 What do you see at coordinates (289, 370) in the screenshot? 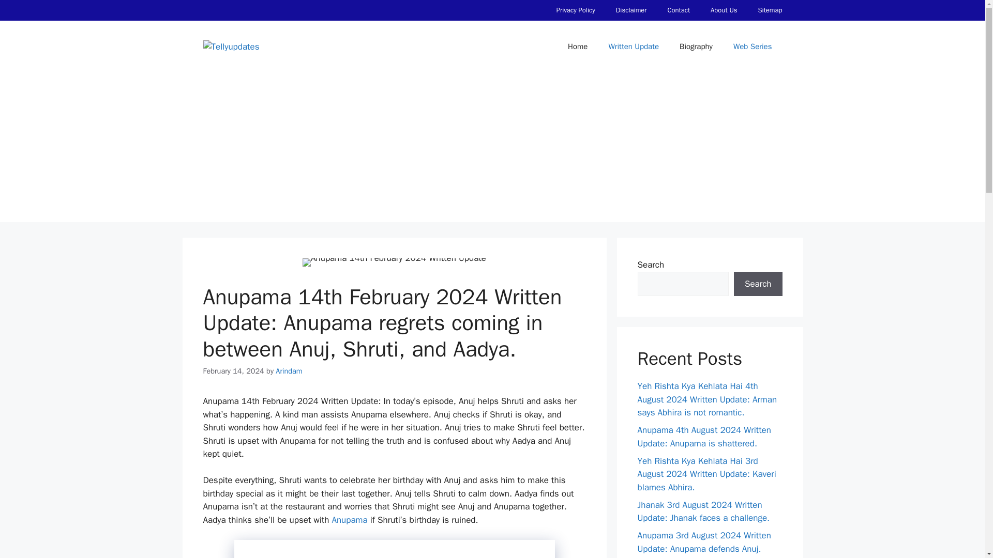
I see `View all posts by Arindam` at bounding box center [289, 370].